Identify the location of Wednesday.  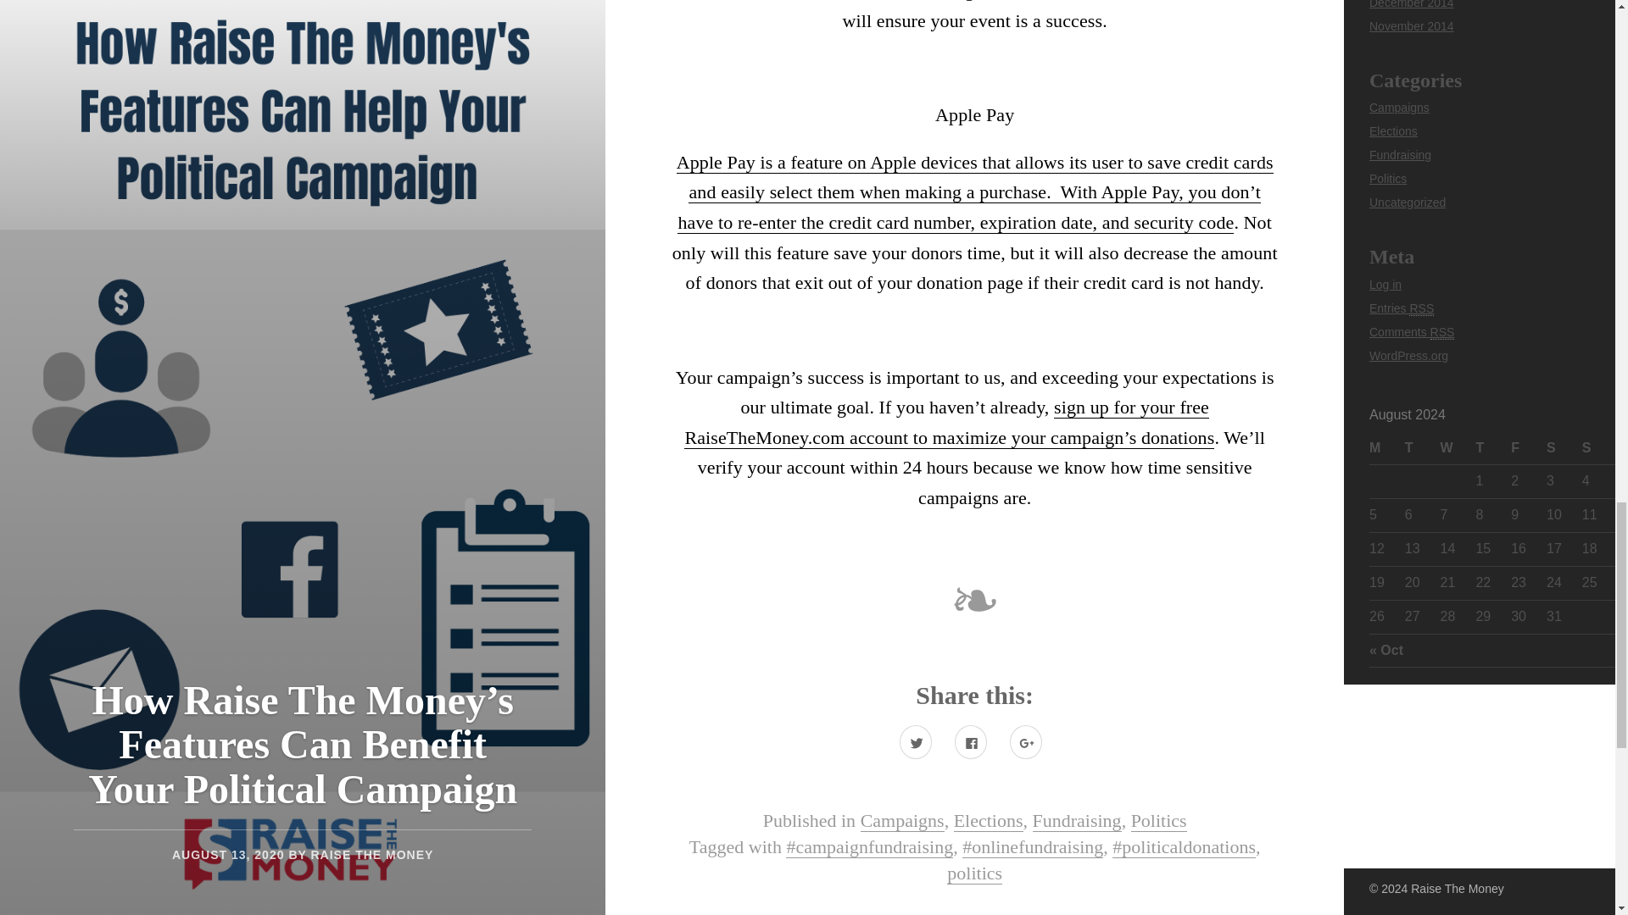
(1458, 447).